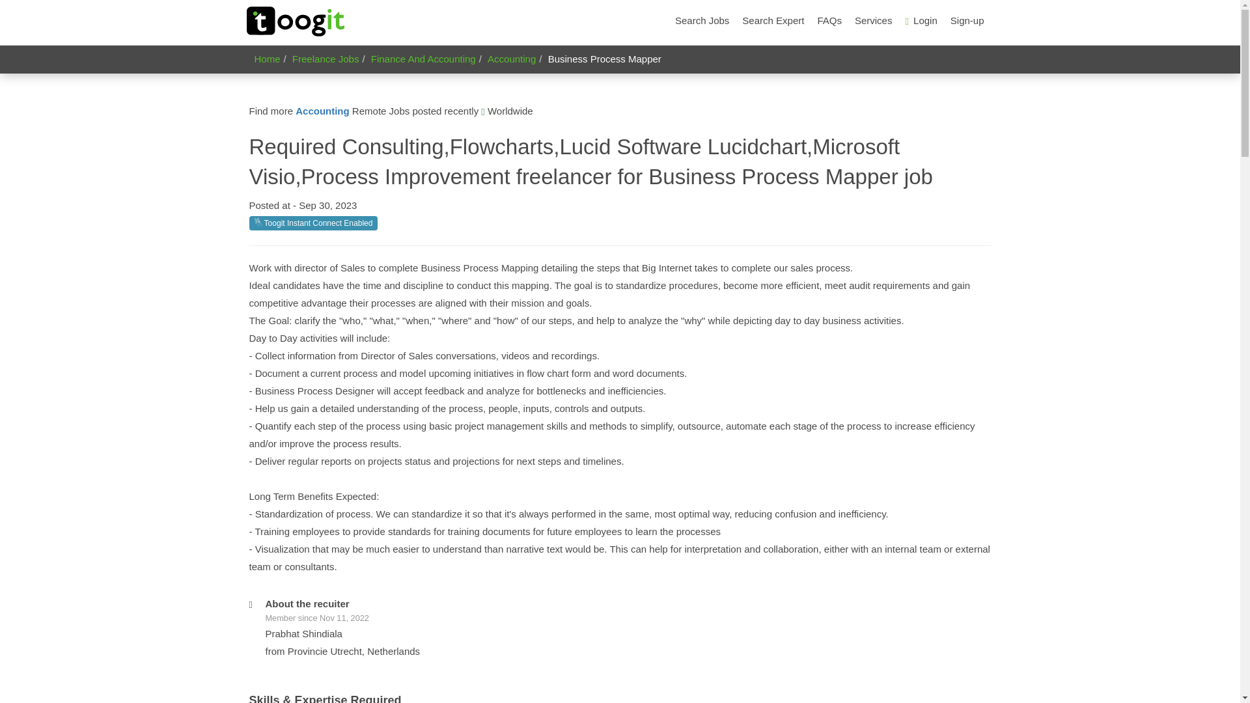 Image resolution: width=1250 pixels, height=703 pixels. Describe the element at coordinates (326, 59) in the screenshot. I see `Freelance Jobs` at that location.